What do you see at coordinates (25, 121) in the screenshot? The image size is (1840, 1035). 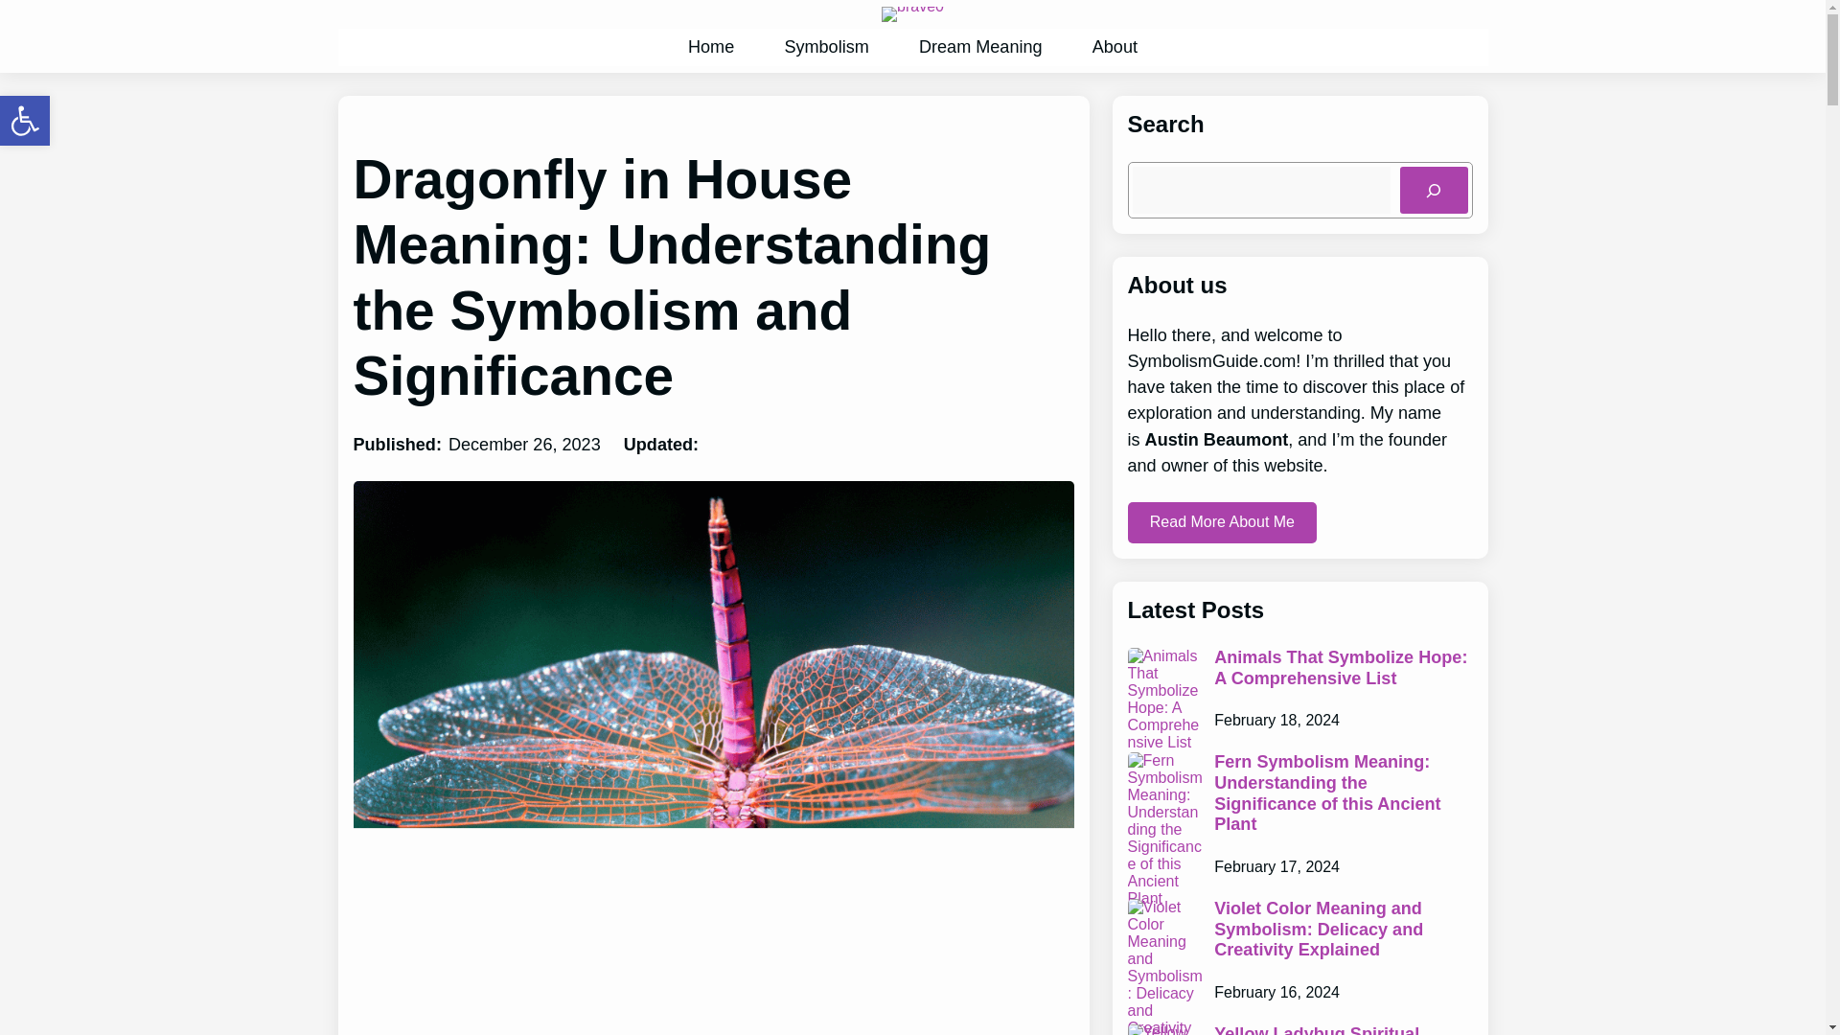 I see `Accessibility Tools` at bounding box center [25, 121].